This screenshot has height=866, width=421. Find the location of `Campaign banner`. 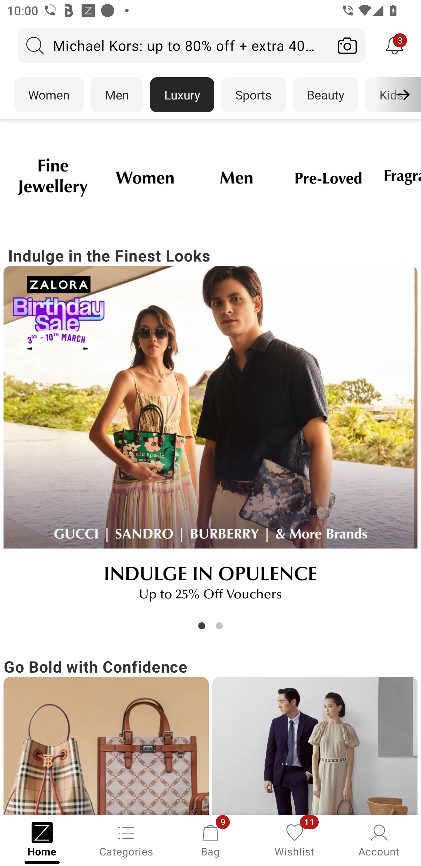

Campaign banner is located at coordinates (315, 746).